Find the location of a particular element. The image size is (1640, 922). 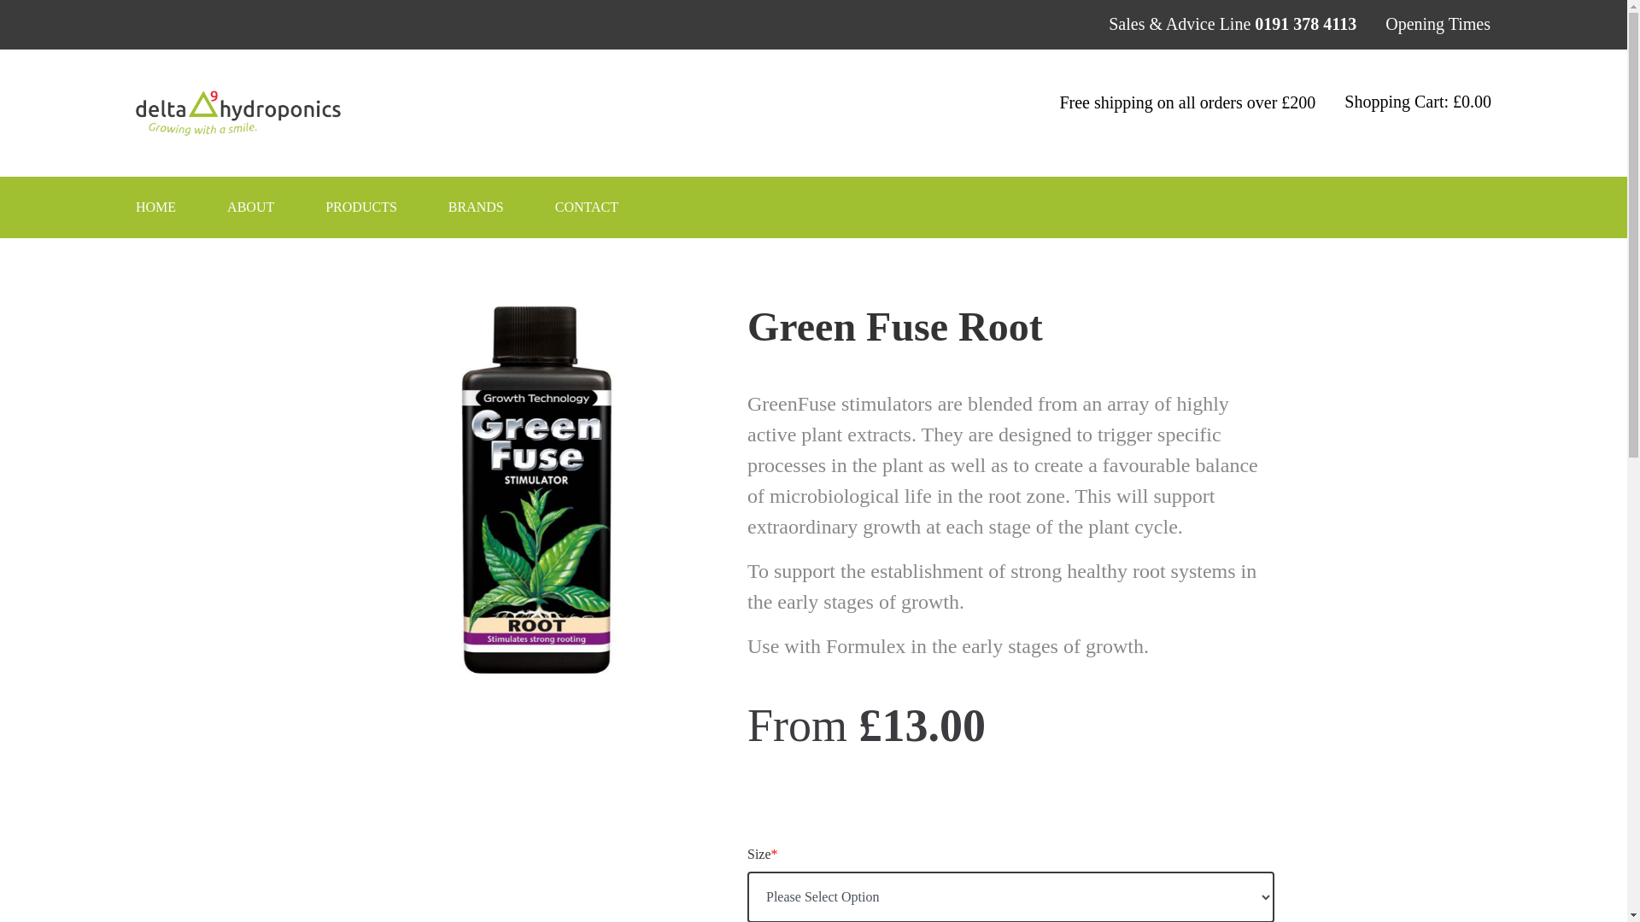

CONTACT is located at coordinates (612, 207).